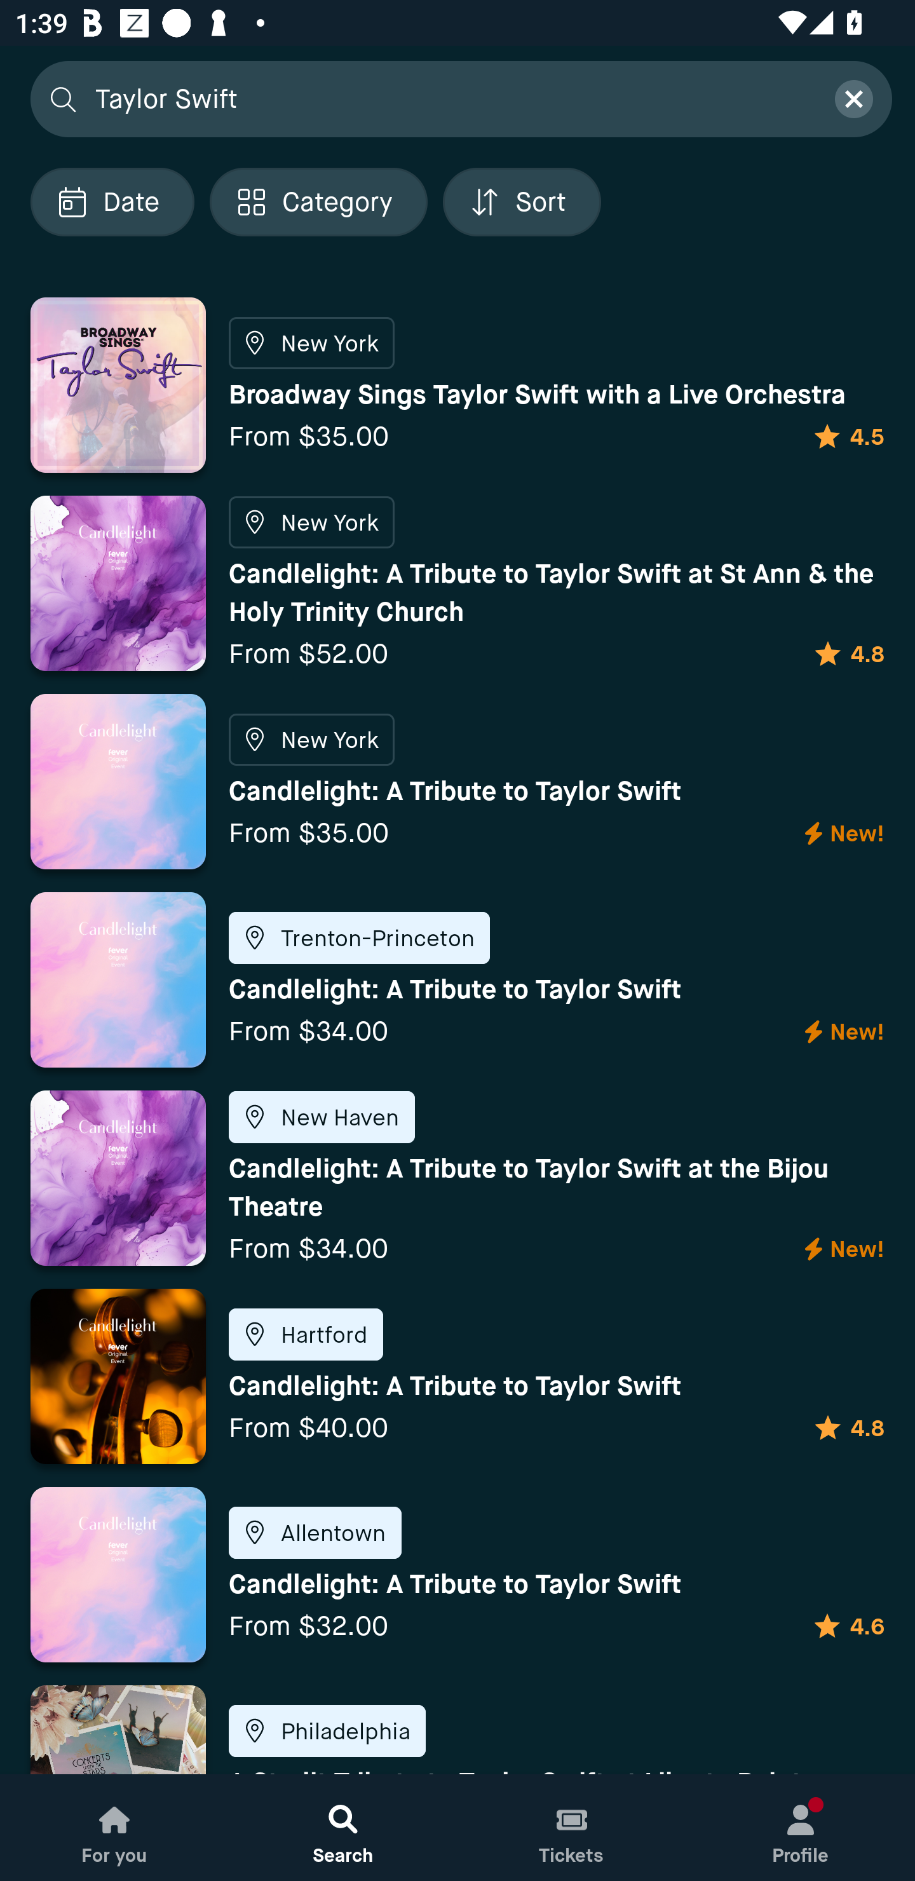  What do you see at coordinates (112, 202) in the screenshot?
I see `Localized description Date` at bounding box center [112, 202].